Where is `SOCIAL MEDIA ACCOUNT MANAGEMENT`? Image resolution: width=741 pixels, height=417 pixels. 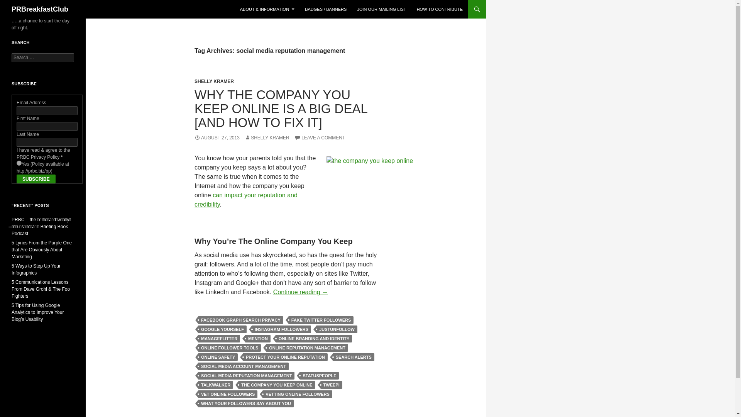
SOCIAL MEDIA ACCOUNT MANAGEMENT is located at coordinates (244, 366).